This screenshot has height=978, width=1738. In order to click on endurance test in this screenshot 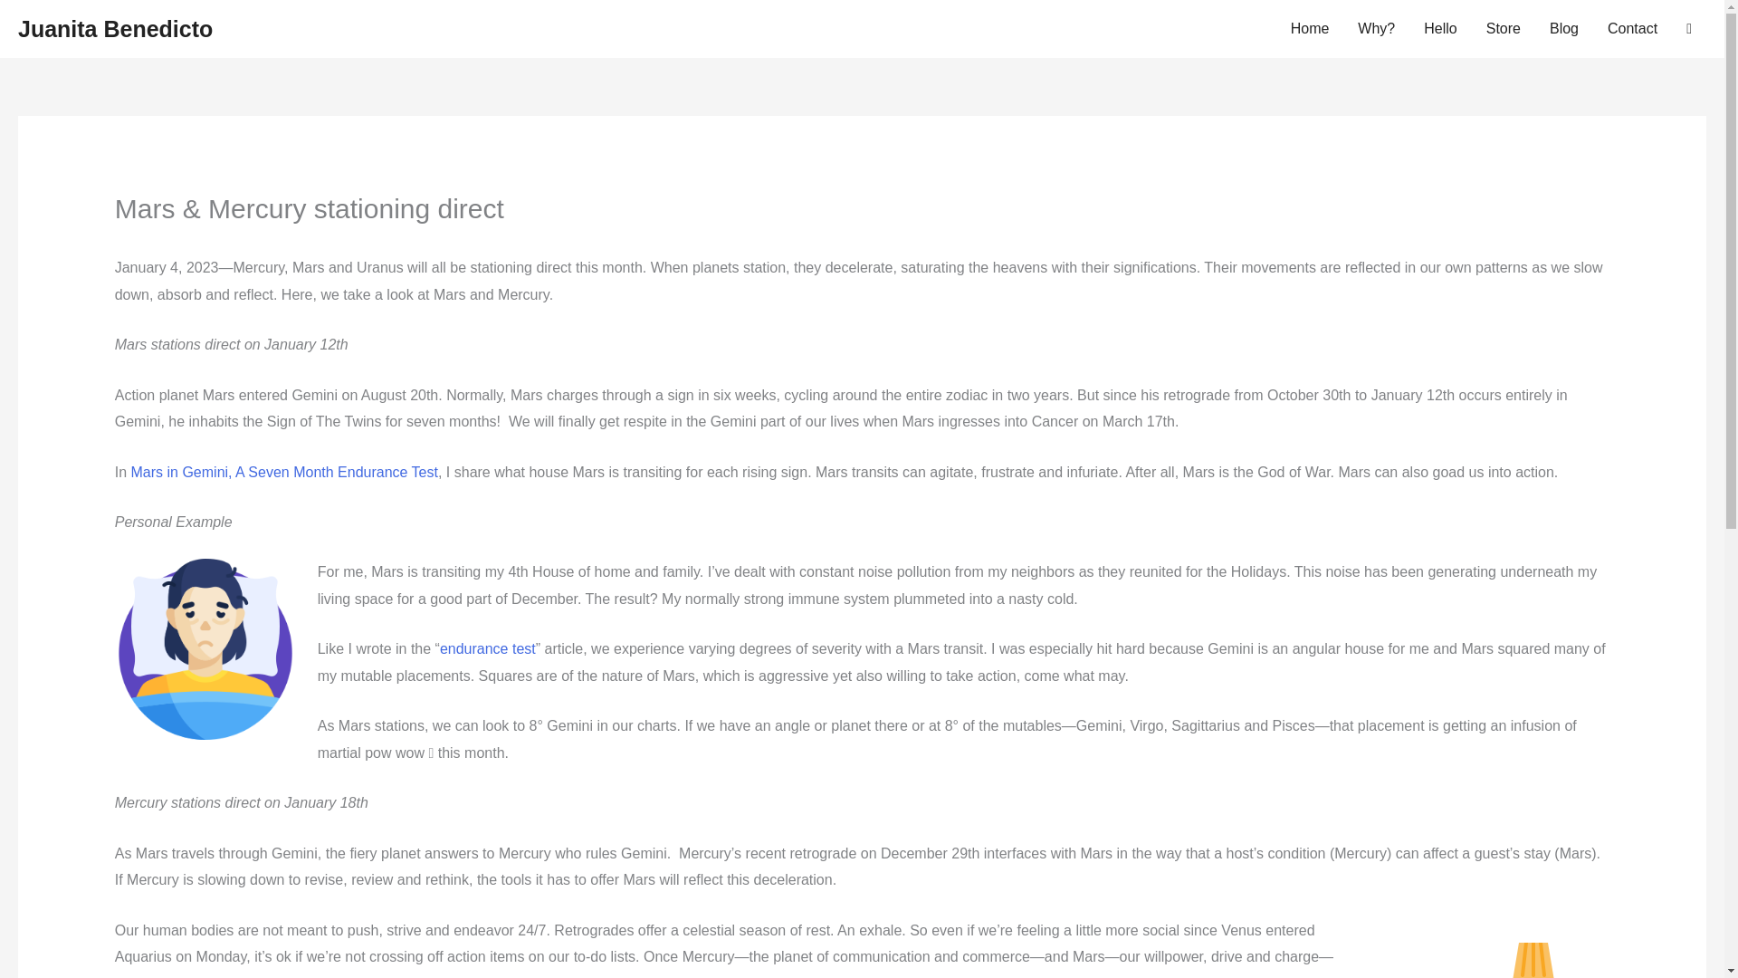, I will do `click(487, 648)`.